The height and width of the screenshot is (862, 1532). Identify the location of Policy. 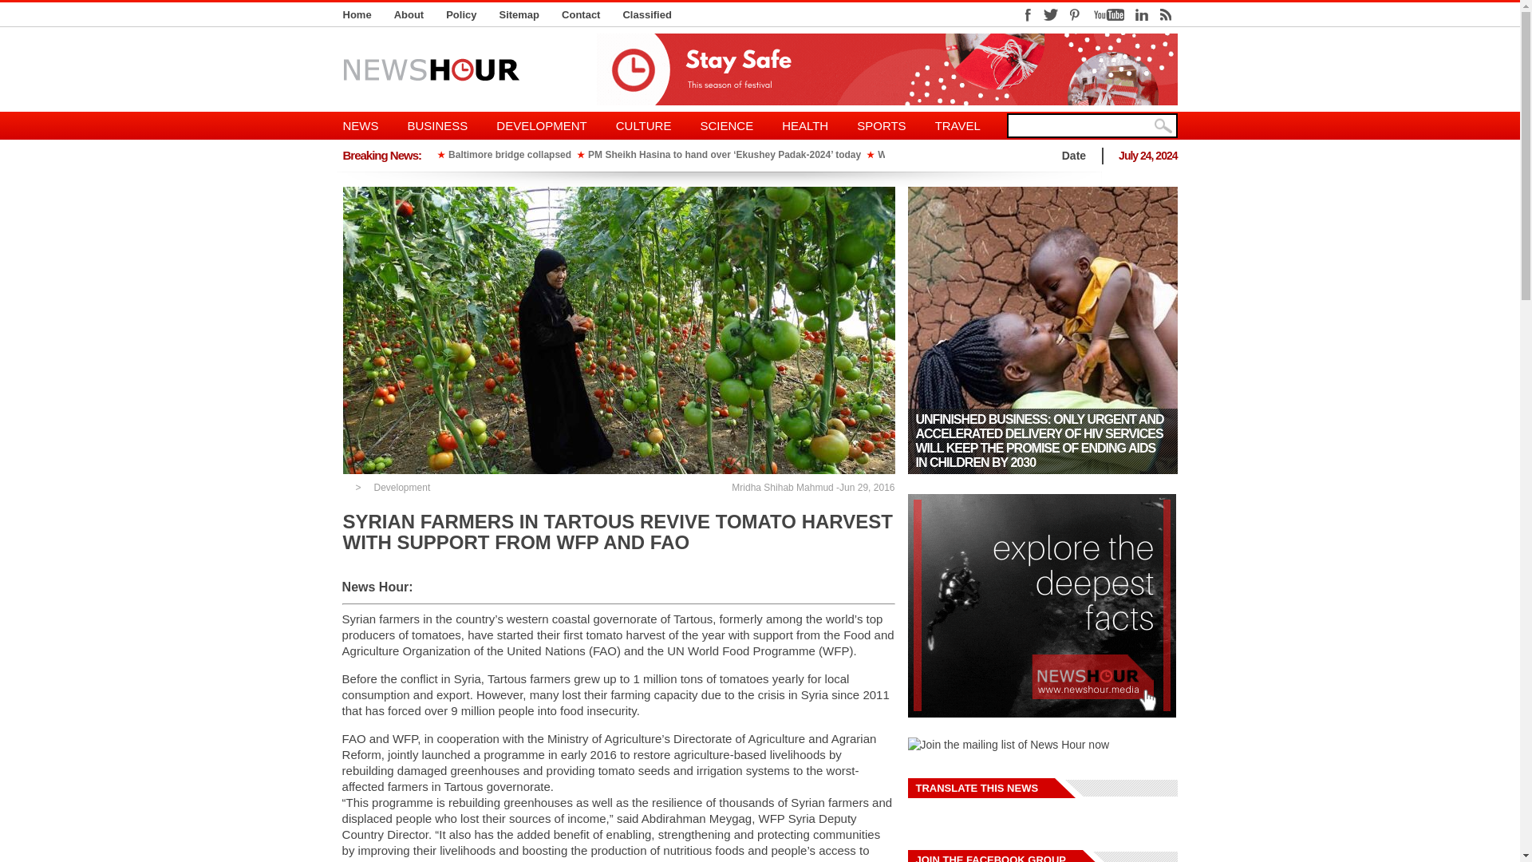
(461, 14).